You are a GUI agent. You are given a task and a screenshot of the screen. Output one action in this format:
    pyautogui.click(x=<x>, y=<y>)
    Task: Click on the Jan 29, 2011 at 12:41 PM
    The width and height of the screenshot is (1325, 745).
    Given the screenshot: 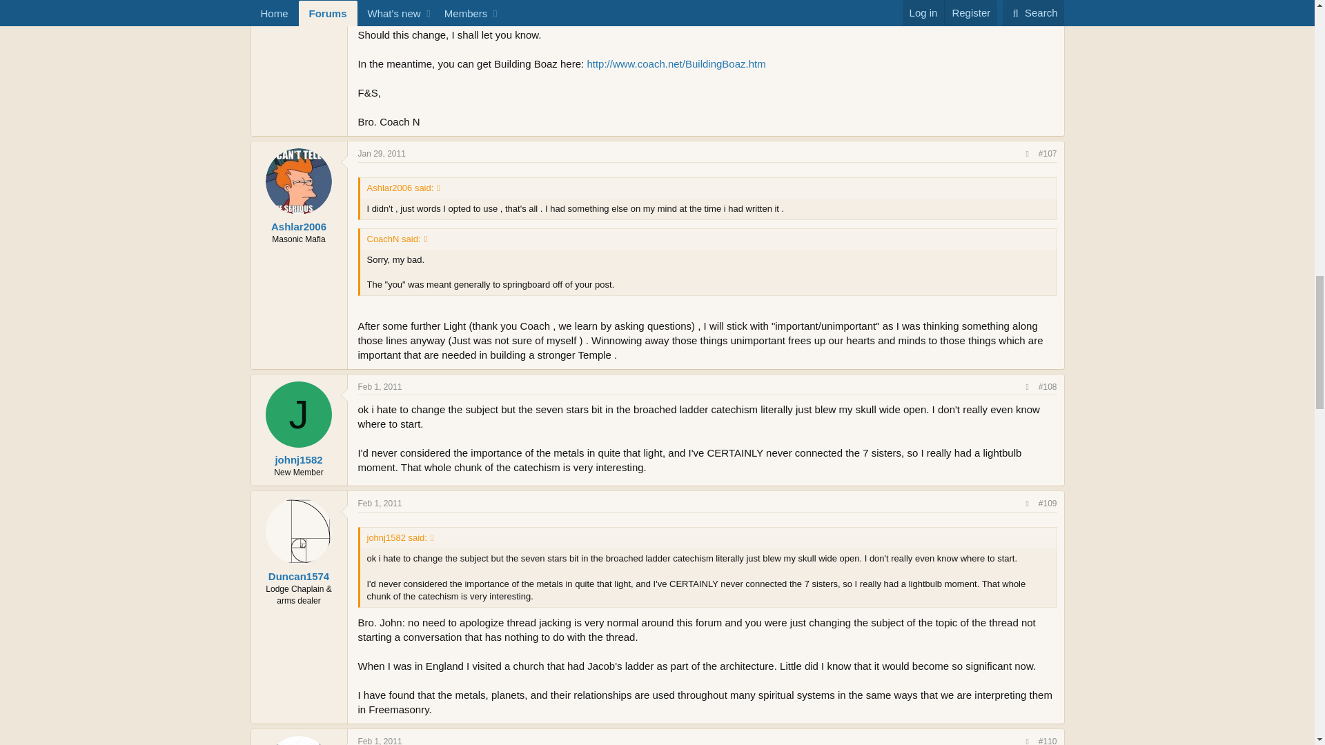 What is the action you would take?
    pyautogui.click(x=381, y=154)
    